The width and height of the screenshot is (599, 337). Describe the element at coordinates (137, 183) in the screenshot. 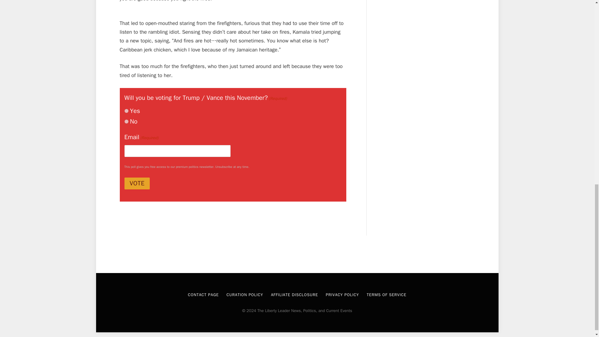

I see `VOTE` at that location.